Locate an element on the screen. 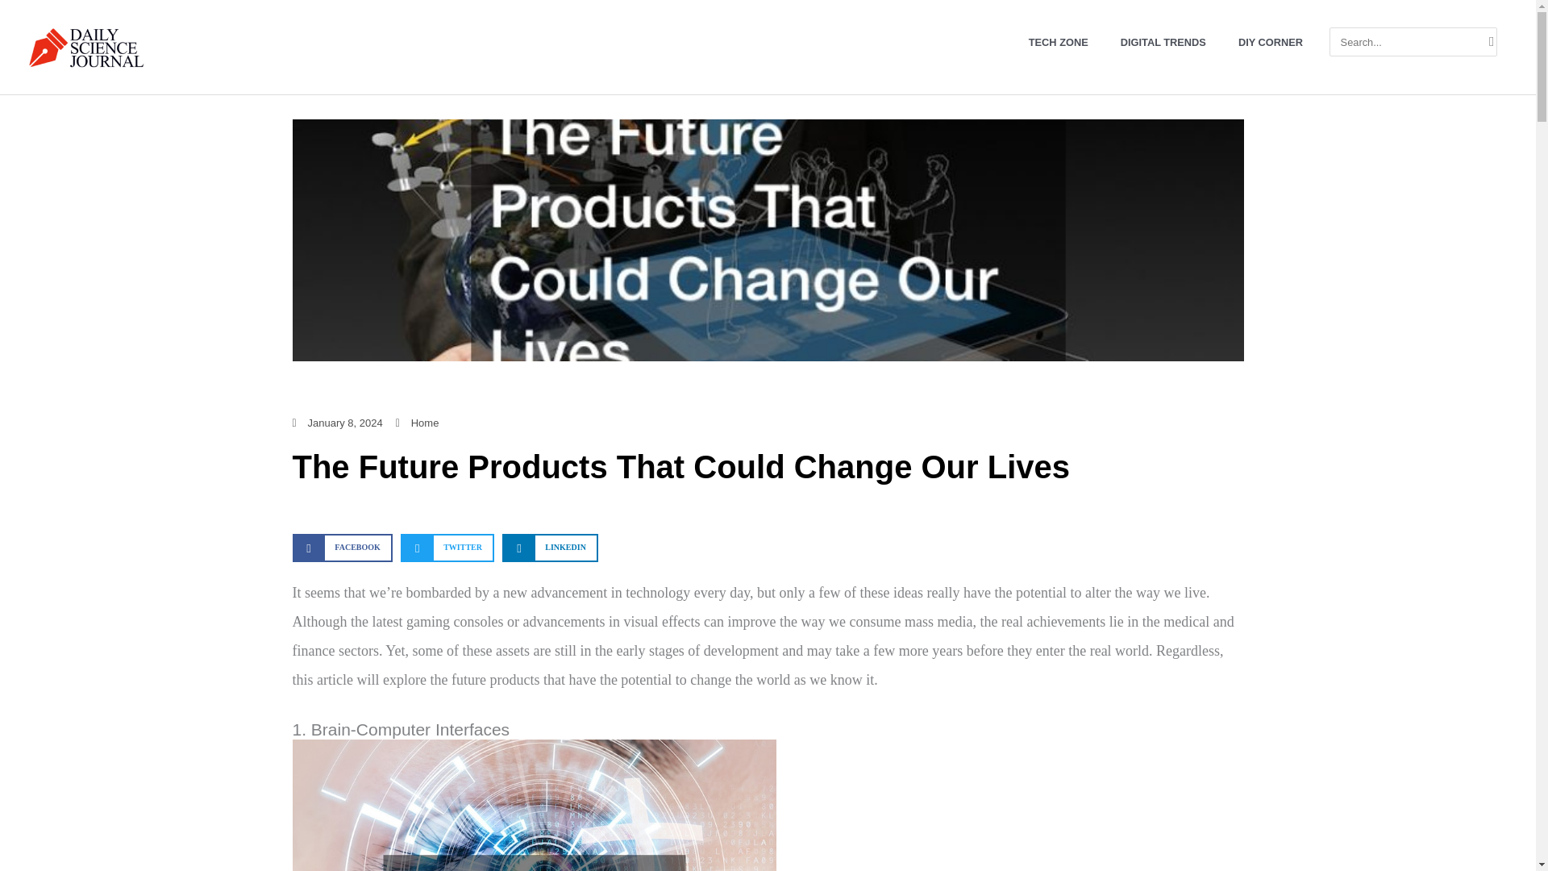 The width and height of the screenshot is (1548, 871). Home is located at coordinates (426, 423).